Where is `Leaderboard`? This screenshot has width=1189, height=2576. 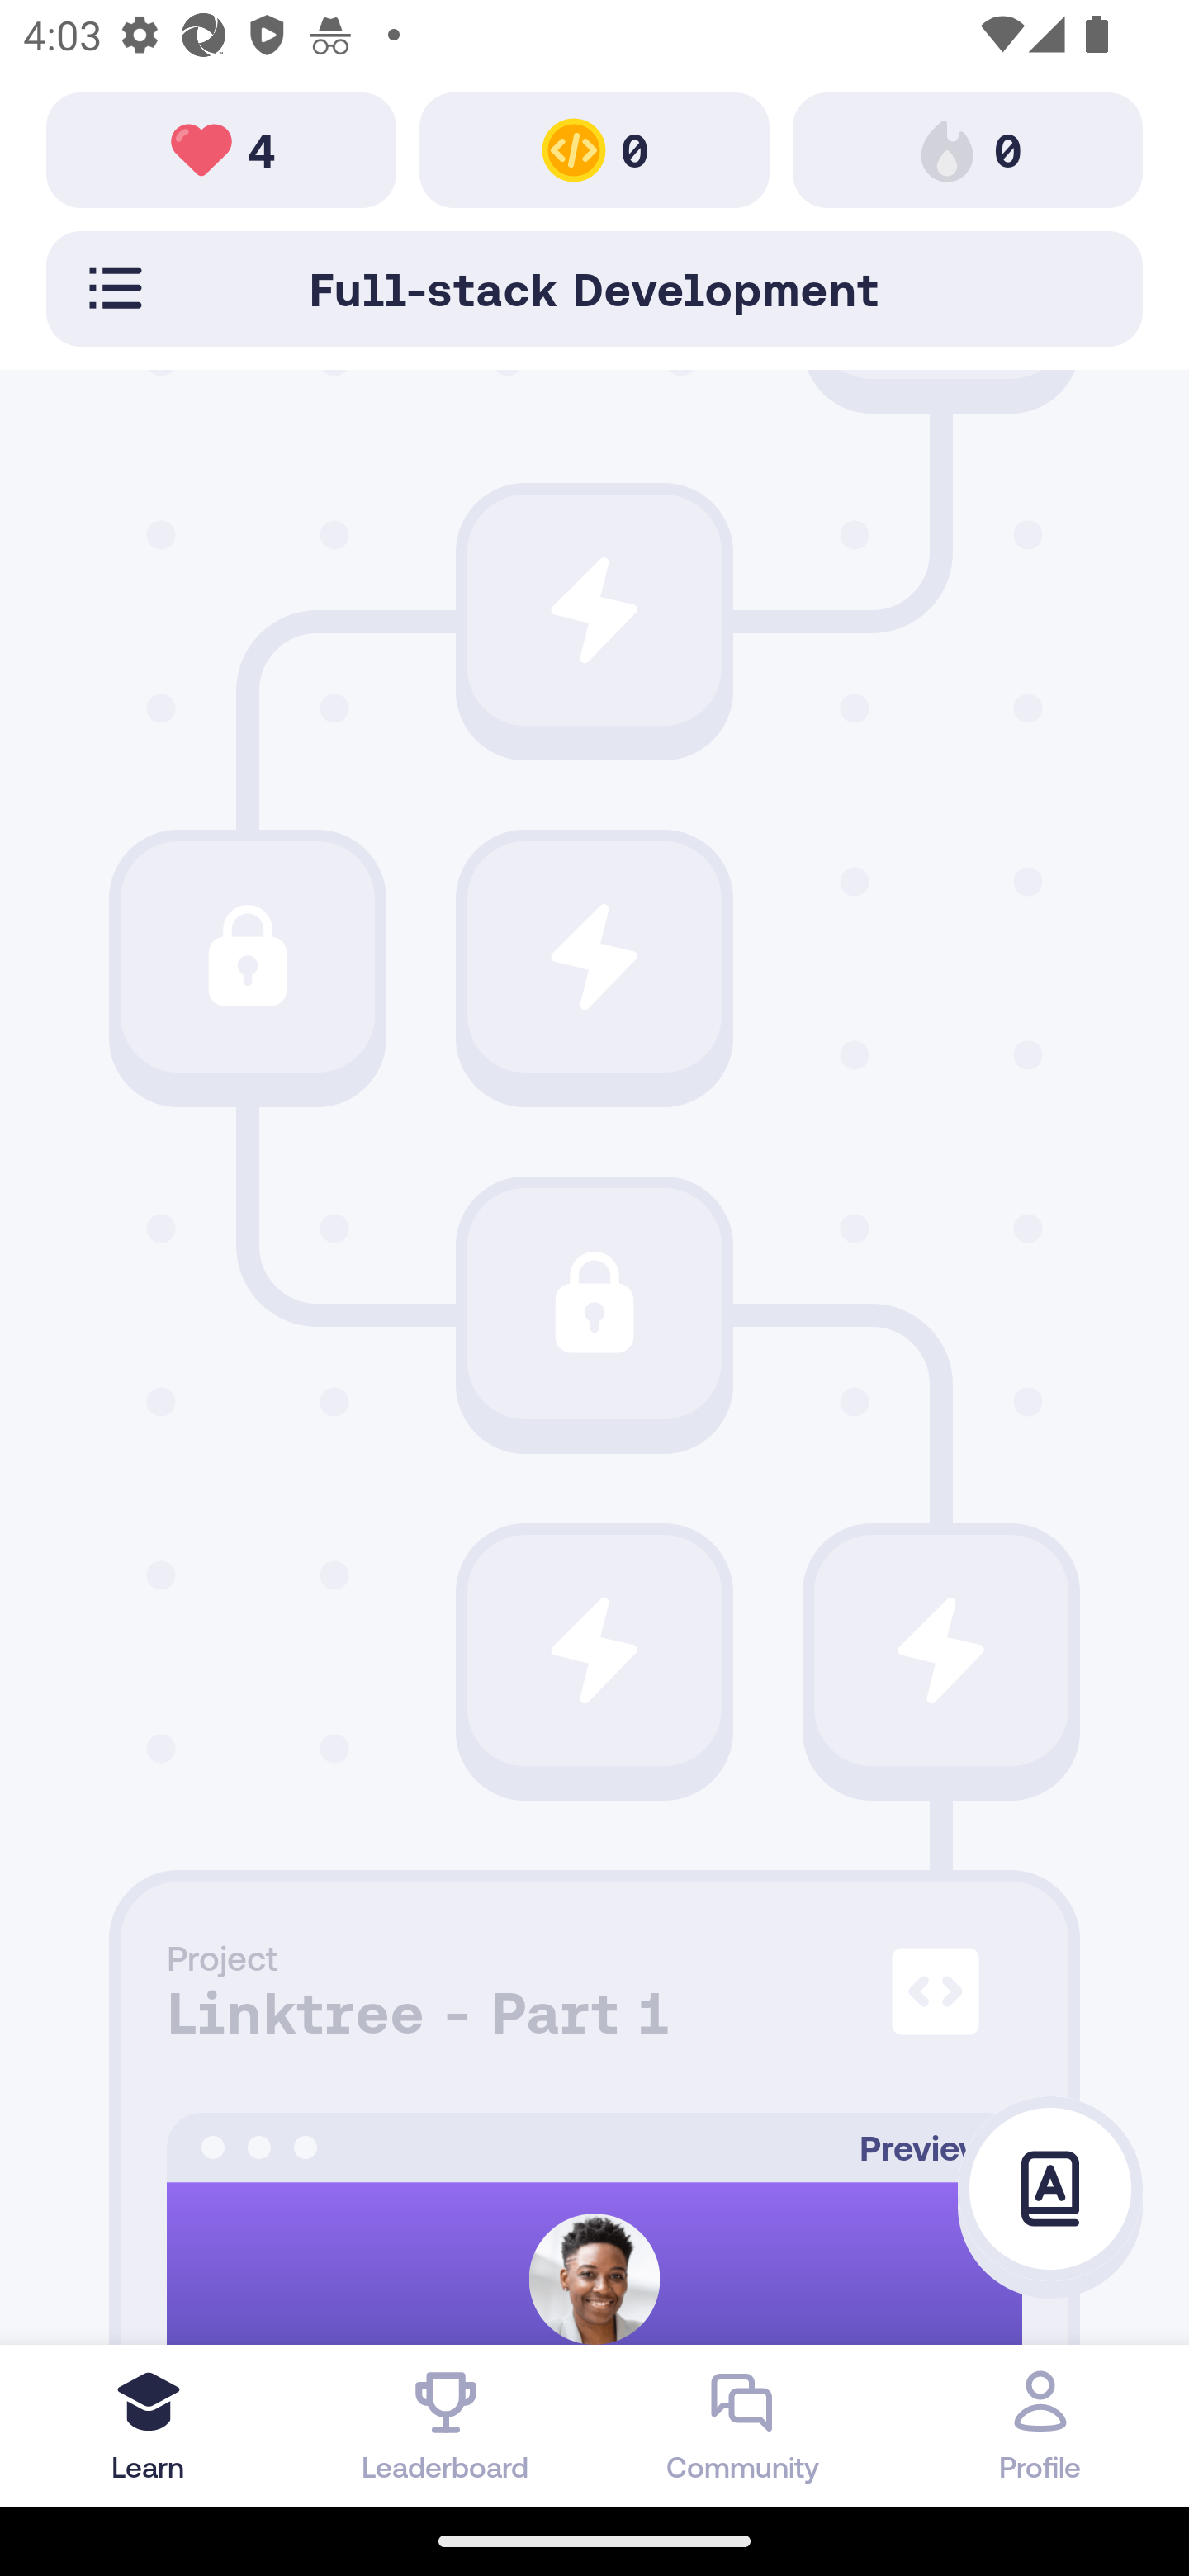 Leaderboard is located at coordinates (446, 2425).